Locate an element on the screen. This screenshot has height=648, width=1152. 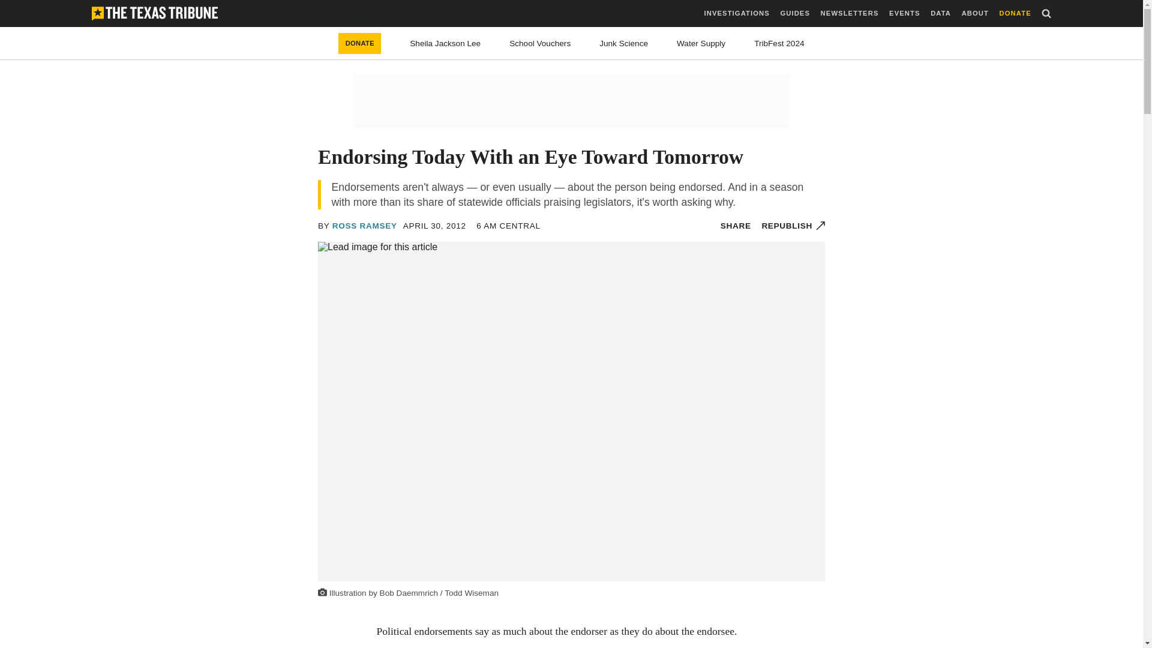
REPUBLISH is located at coordinates (793, 226).